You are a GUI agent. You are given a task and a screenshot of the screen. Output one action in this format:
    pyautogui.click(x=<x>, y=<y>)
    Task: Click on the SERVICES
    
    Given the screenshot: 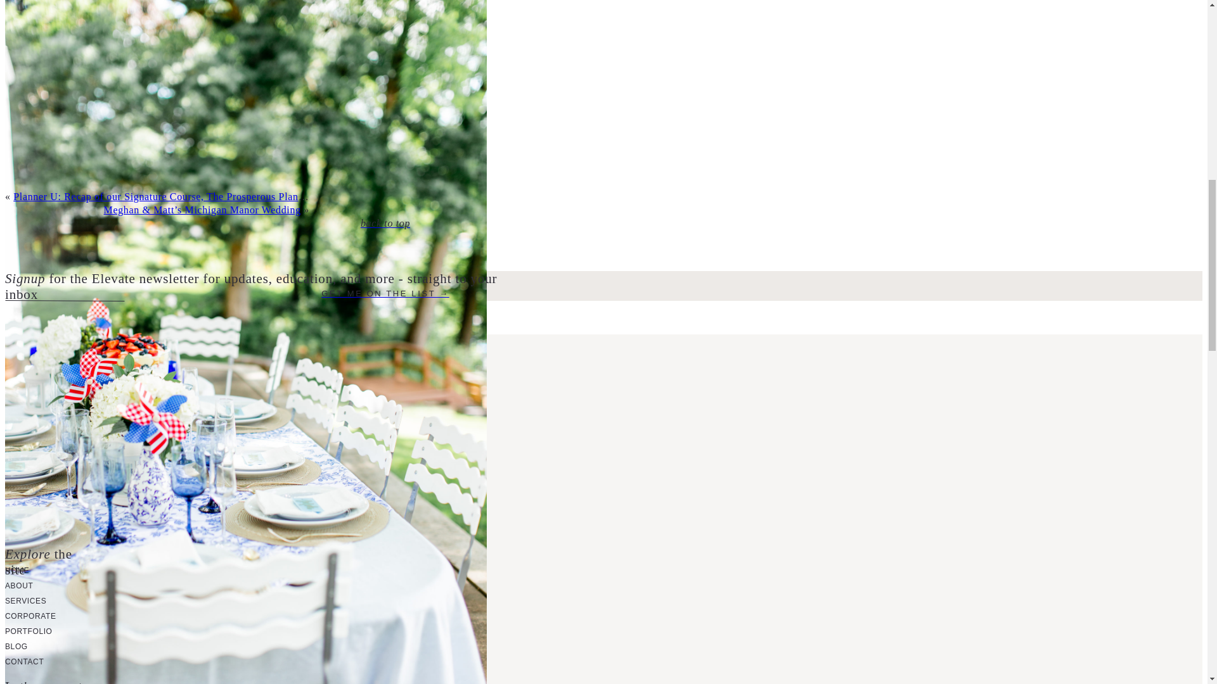 What is the action you would take?
    pyautogui.click(x=25, y=600)
    